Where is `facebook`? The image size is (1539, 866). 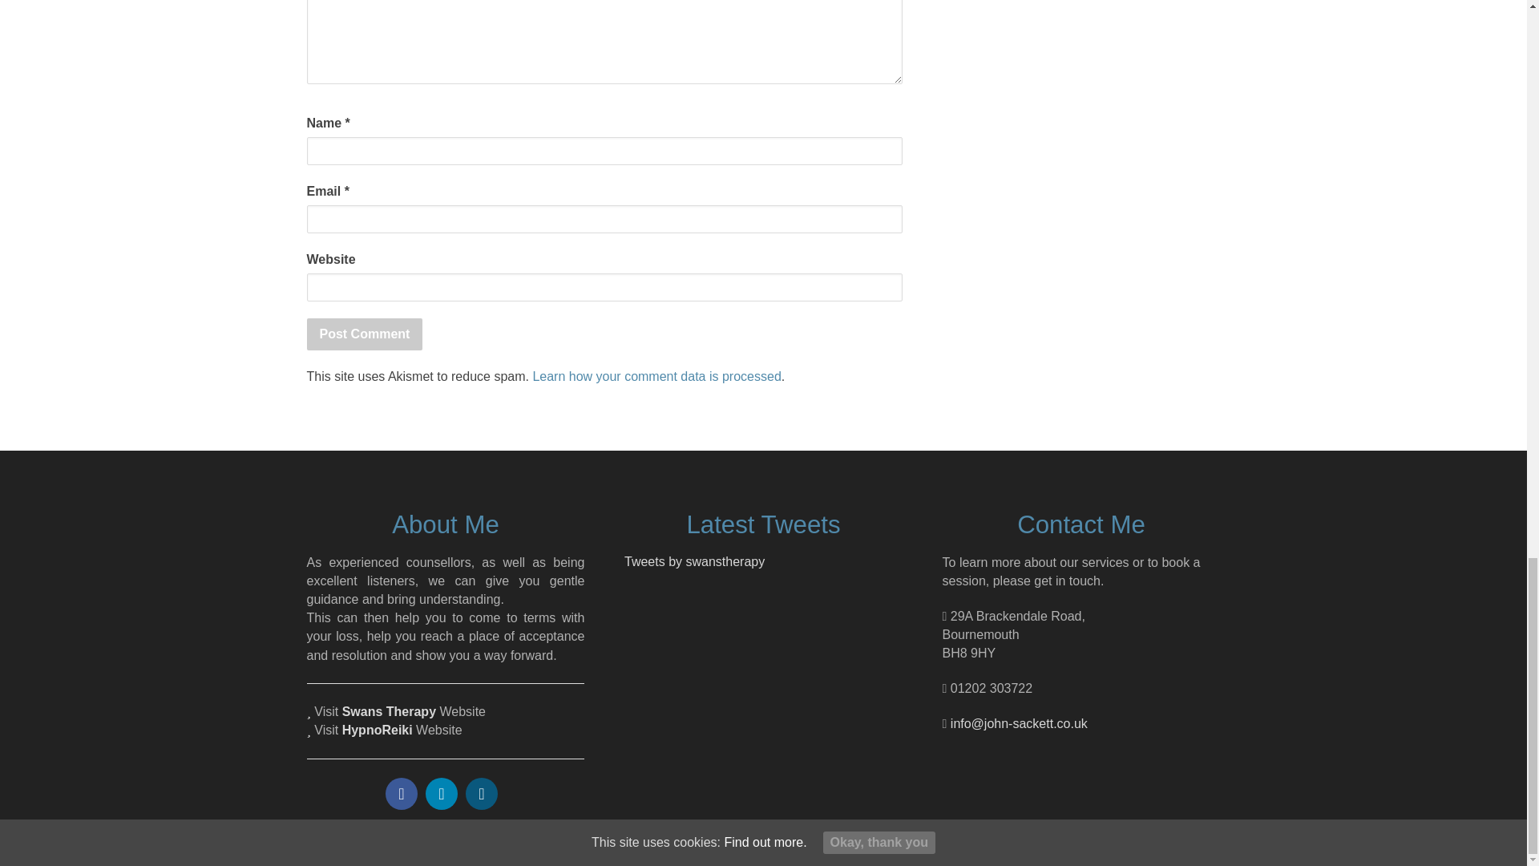 facebook is located at coordinates (401, 793).